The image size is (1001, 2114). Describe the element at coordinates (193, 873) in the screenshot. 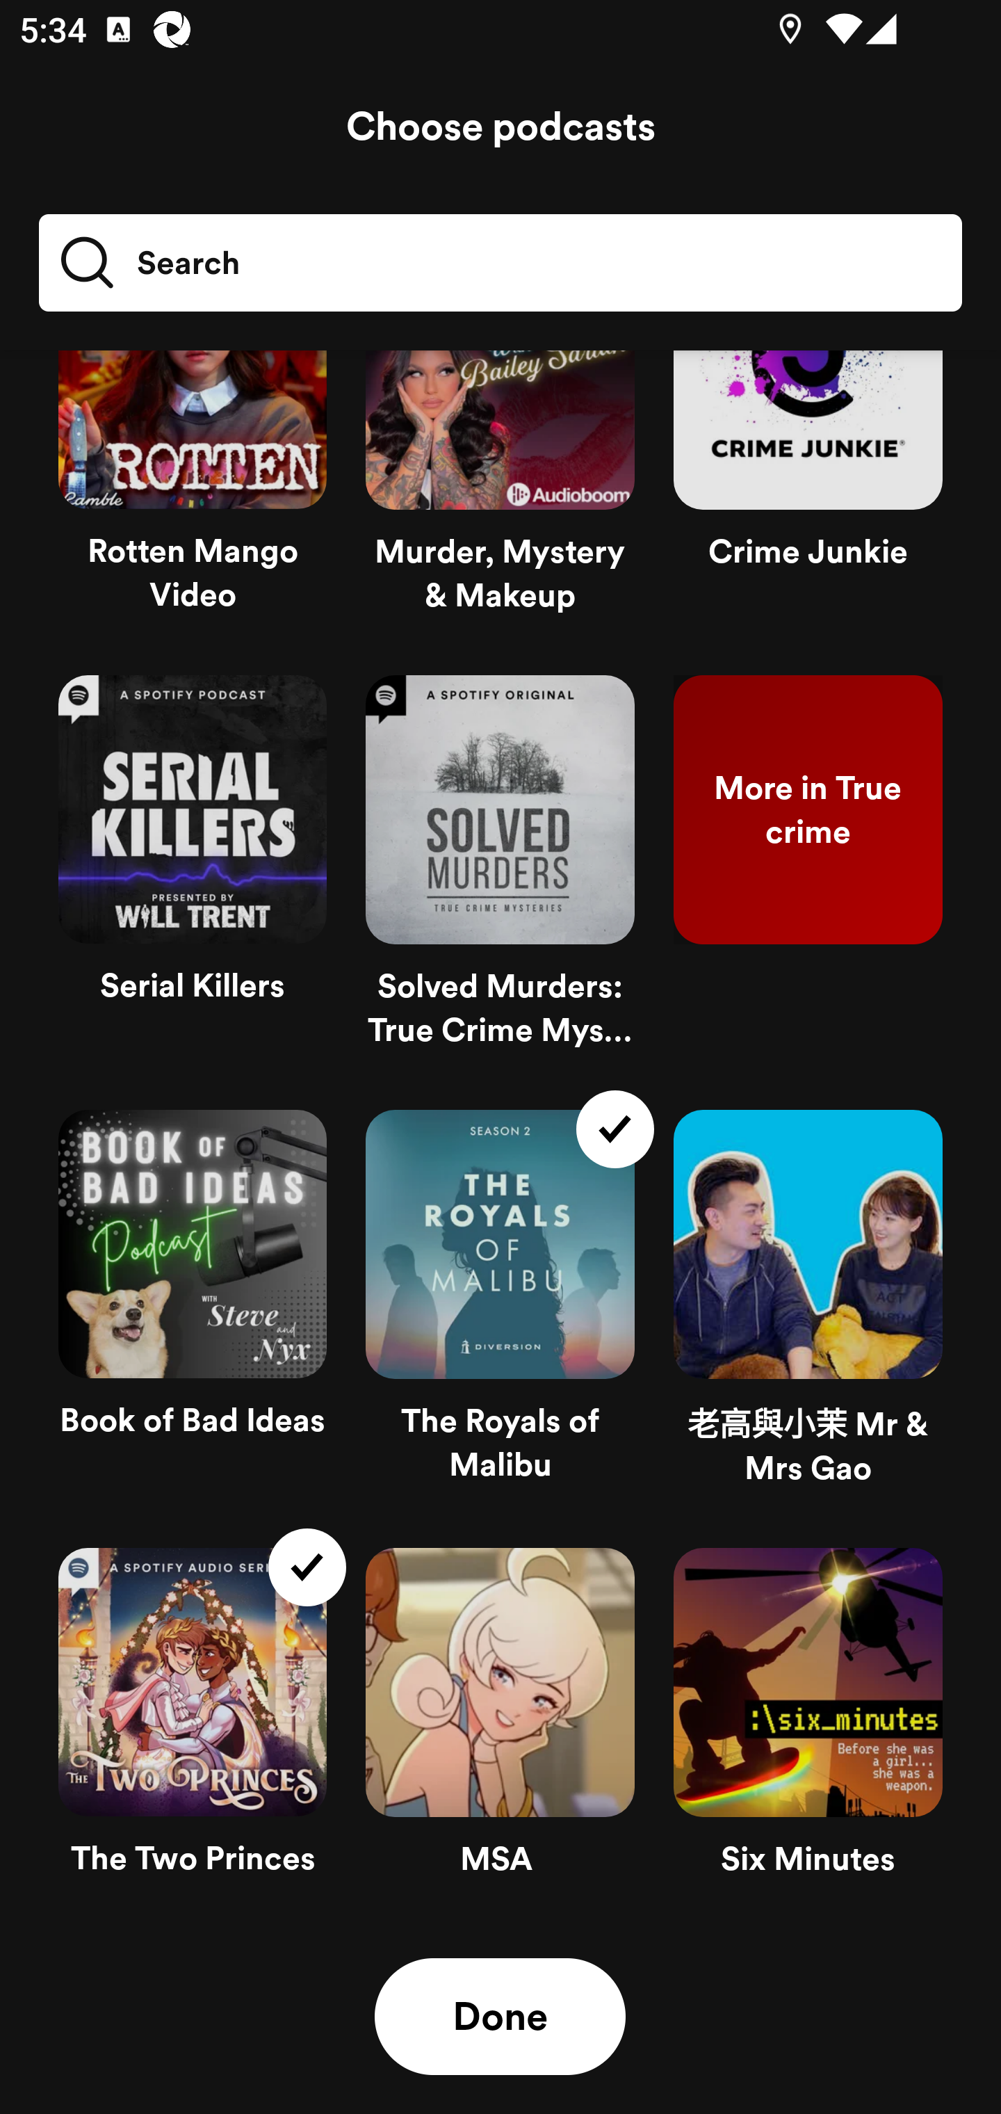

I see `Serial Killers unselected Serial Killers` at that location.